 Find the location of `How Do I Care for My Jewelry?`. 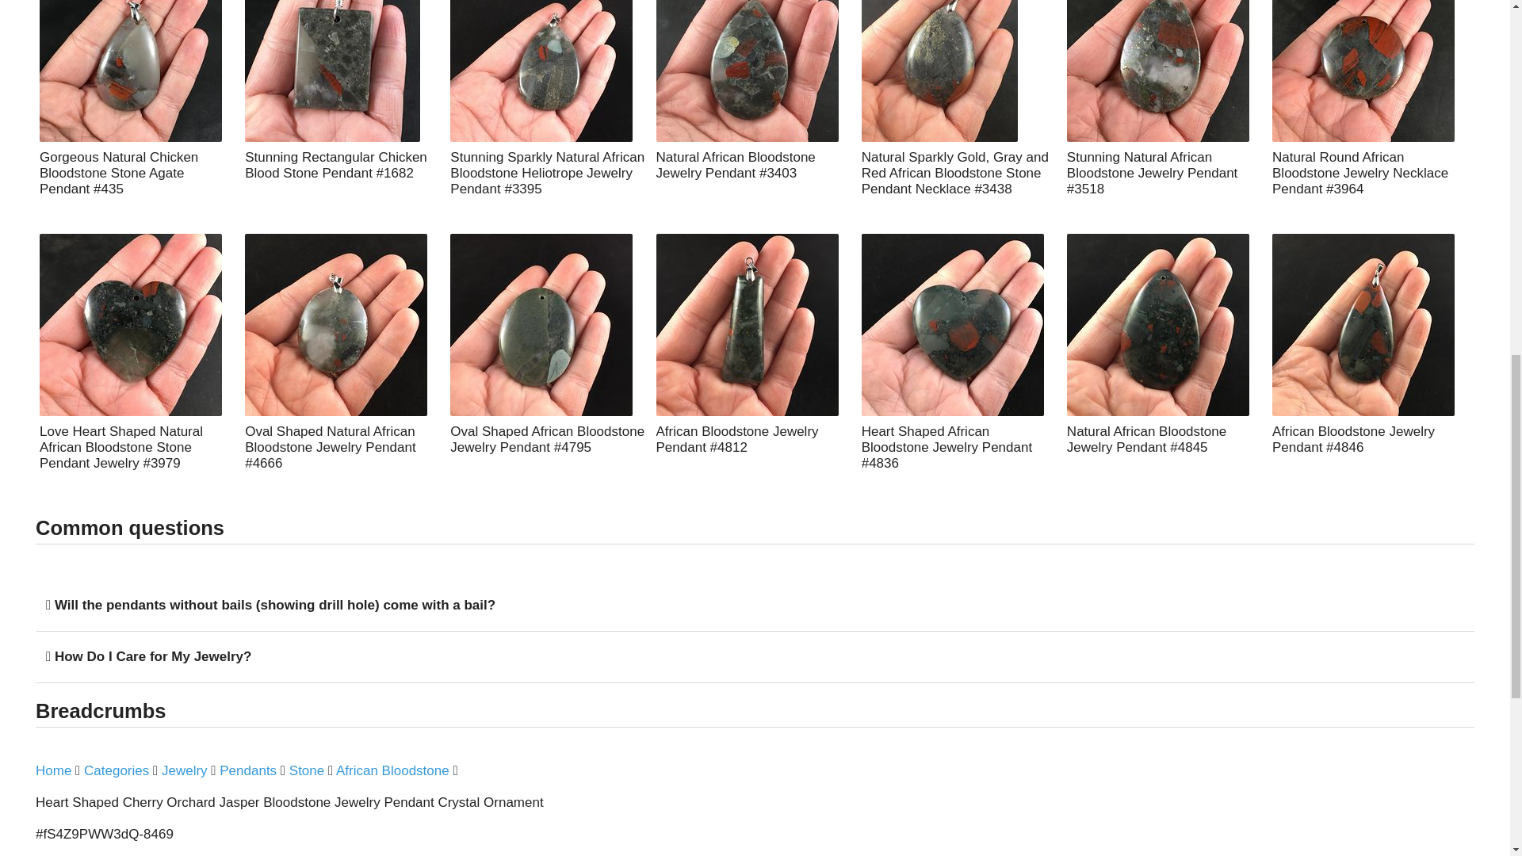

How Do I Care for My Jewelry? is located at coordinates (148, 656).